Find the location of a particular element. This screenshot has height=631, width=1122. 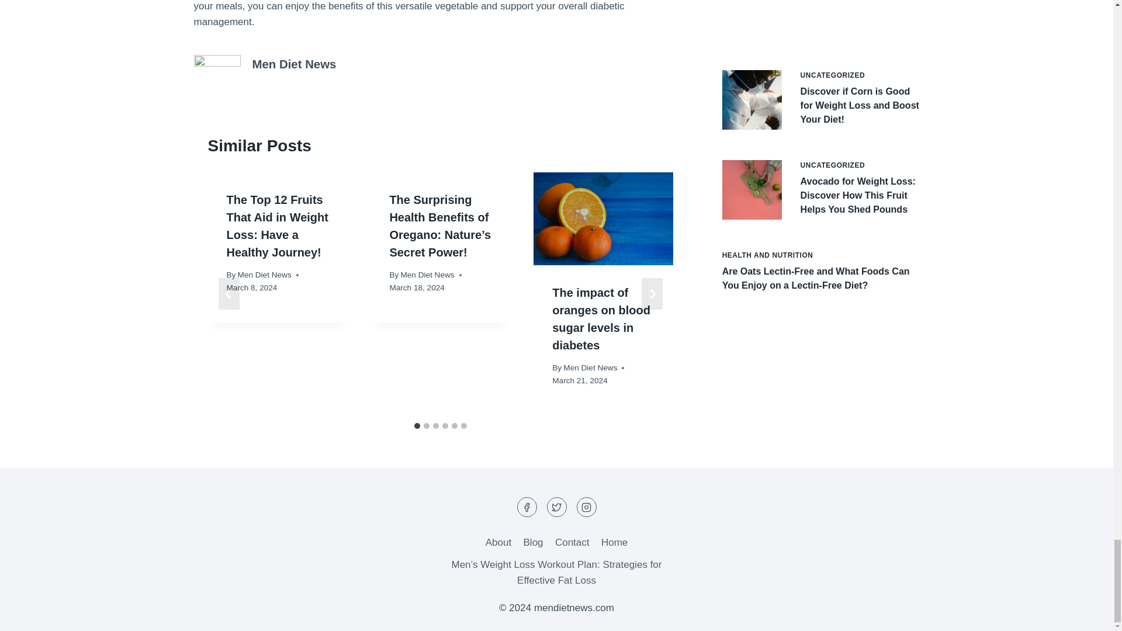

The impact of oranges on blood sugar levels in diabetes  is located at coordinates (601, 319).